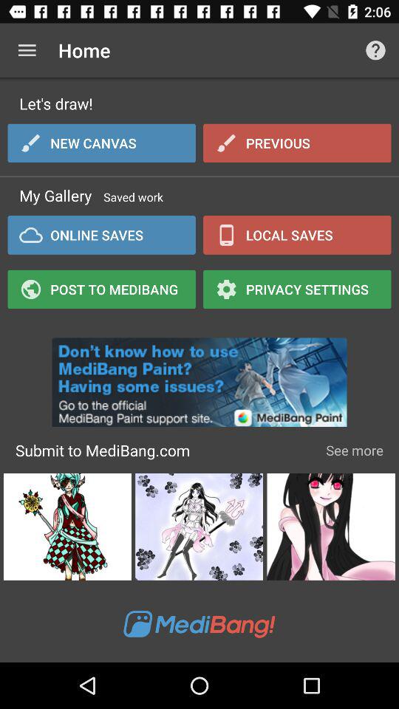  Describe the element at coordinates (331, 527) in the screenshot. I see `click image to see more` at that location.